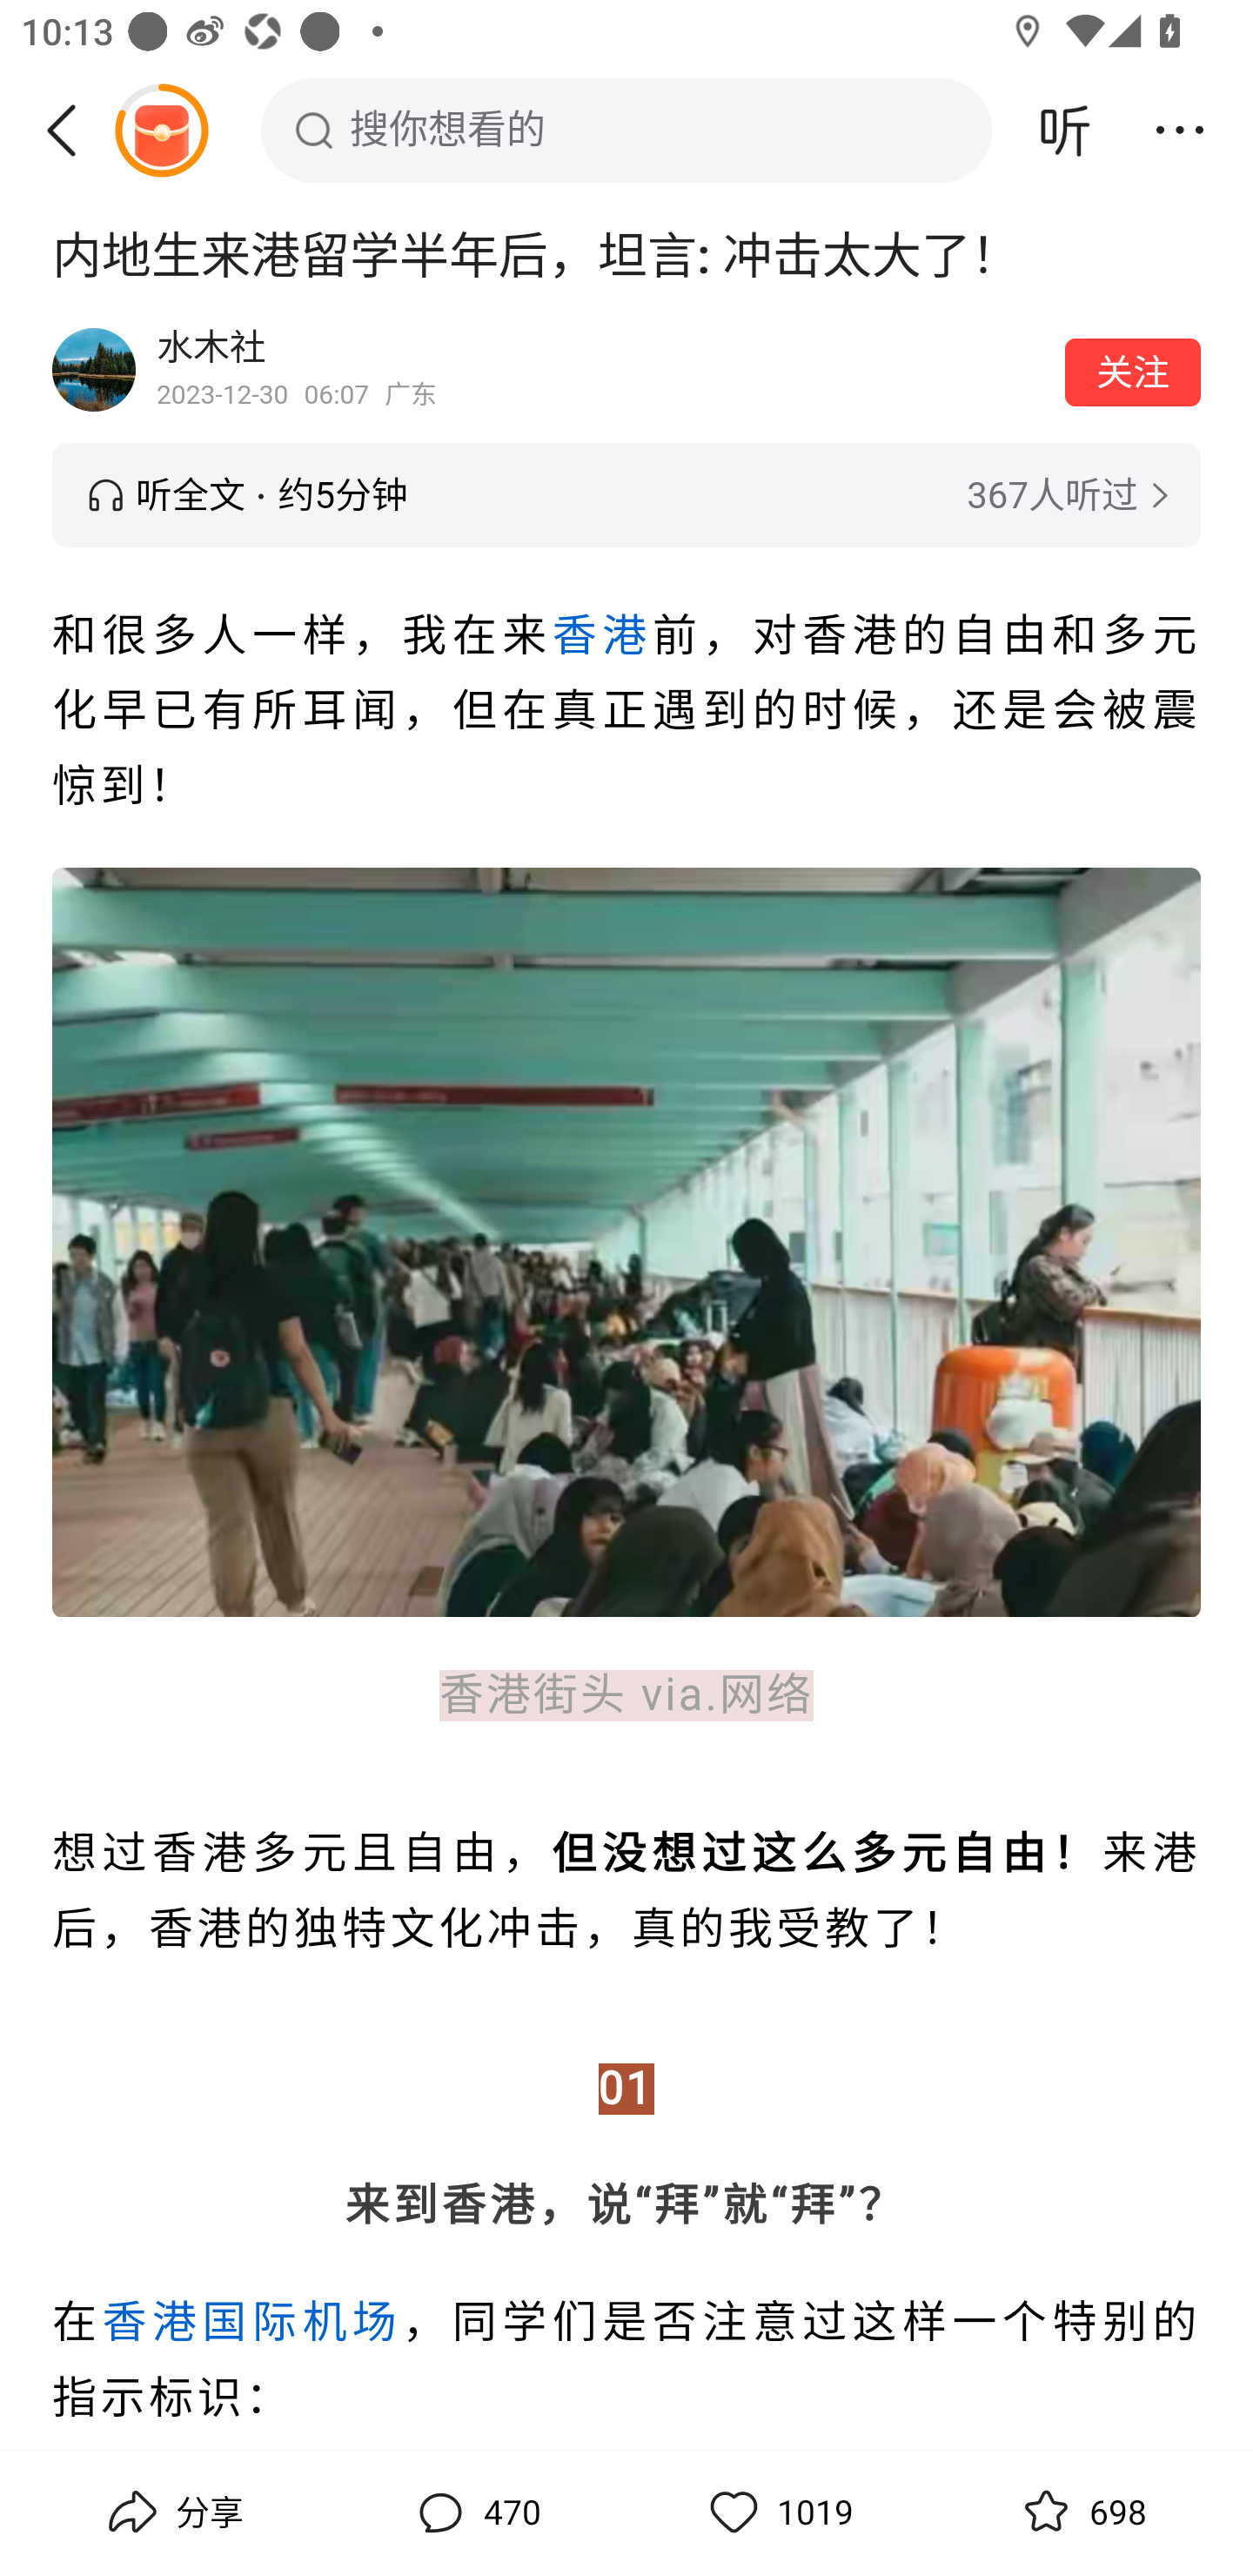 The height and width of the screenshot is (2576, 1253). What do you see at coordinates (1133, 372) in the screenshot?
I see `关注作者` at bounding box center [1133, 372].